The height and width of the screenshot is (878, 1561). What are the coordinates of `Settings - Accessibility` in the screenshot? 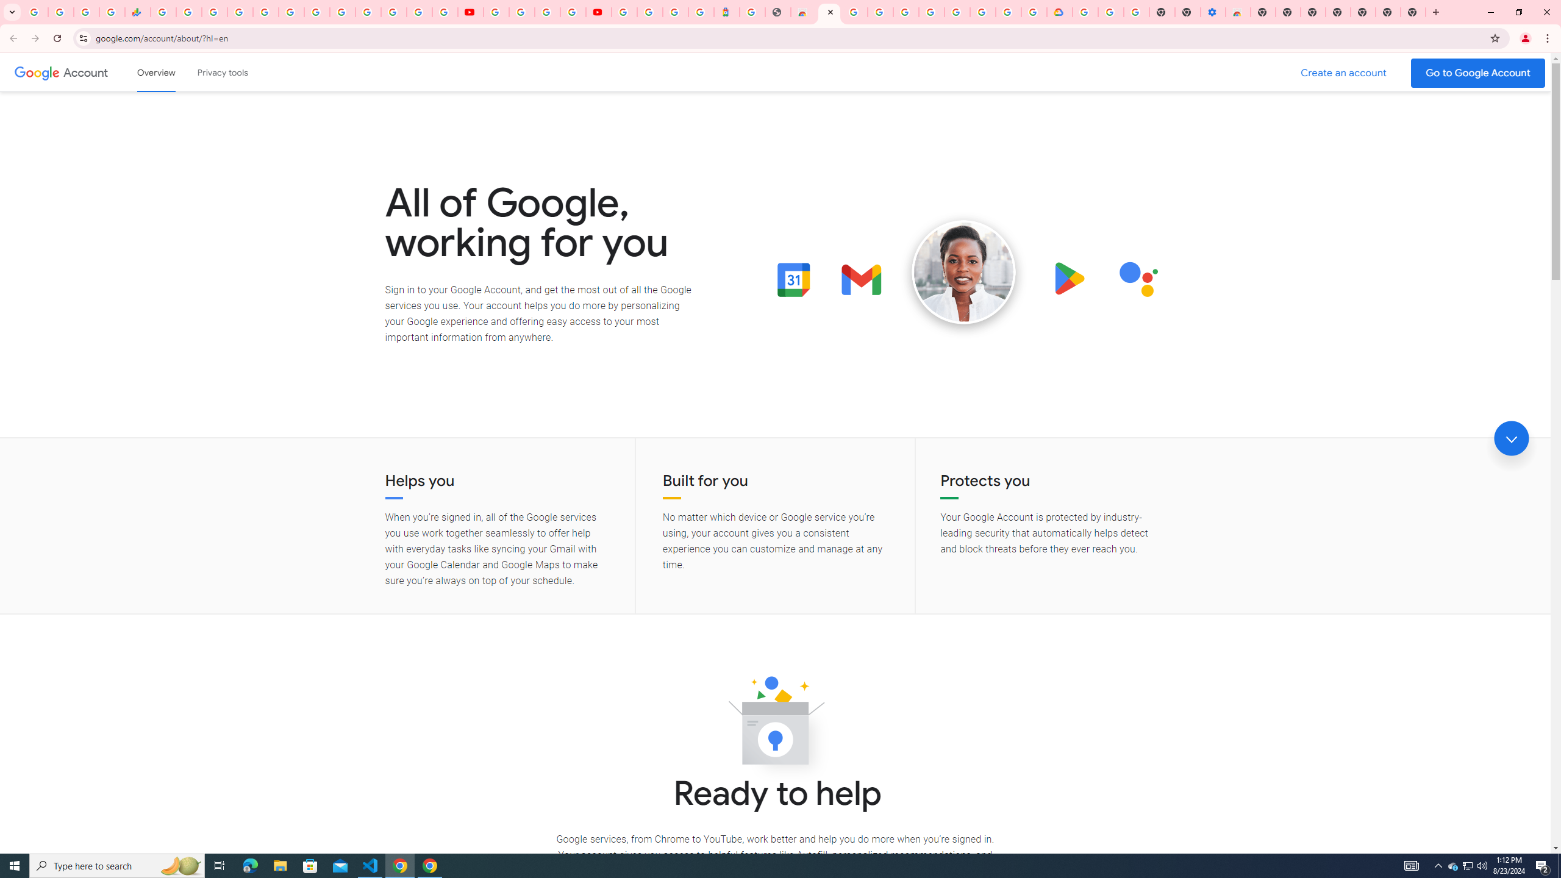 It's located at (1213, 12).